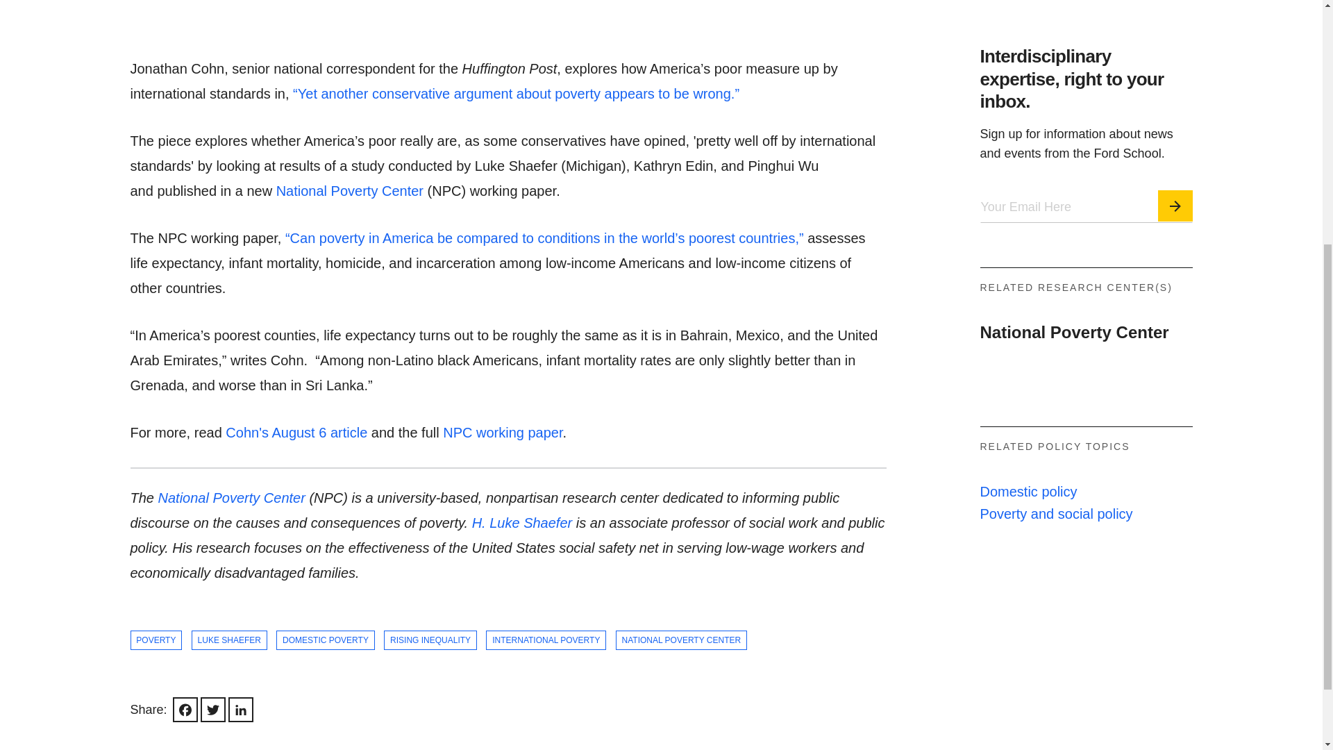  What do you see at coordinates (1057, 547) in the screenshot?
I see `Poverty and social policy` at bounding box center [1057, 547].